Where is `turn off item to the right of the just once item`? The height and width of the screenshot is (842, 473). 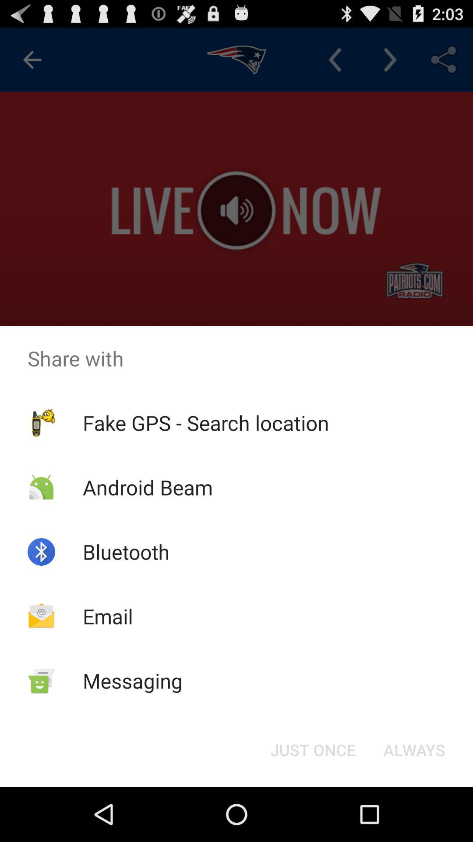 turn off item to the right of the just once item is located at coordinates (414, 750).